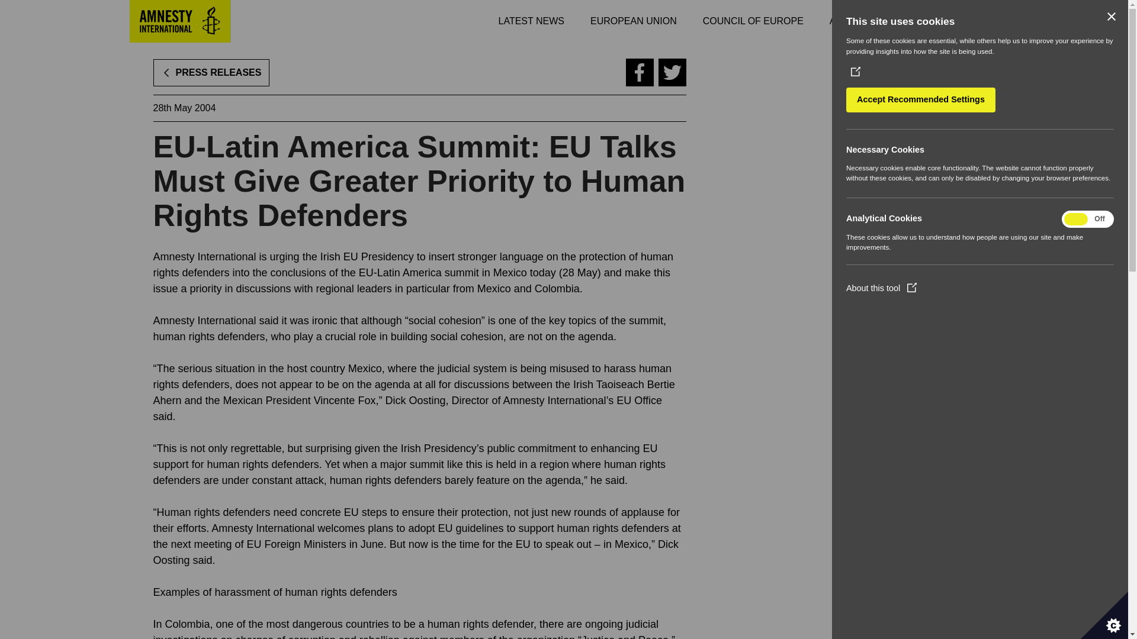 Image resolution: width=1137 pixels, height=639 pixels. Describe the element at coordinates (531, 21) in the screenshot. I see `LATEST NEWS` at that location.